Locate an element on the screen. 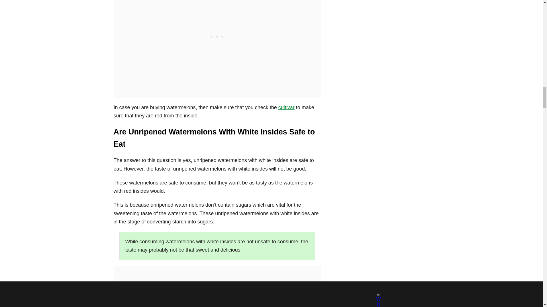 The height and width of the screenshot is (307, 547). cultivar is located at coordinates (287, 107).